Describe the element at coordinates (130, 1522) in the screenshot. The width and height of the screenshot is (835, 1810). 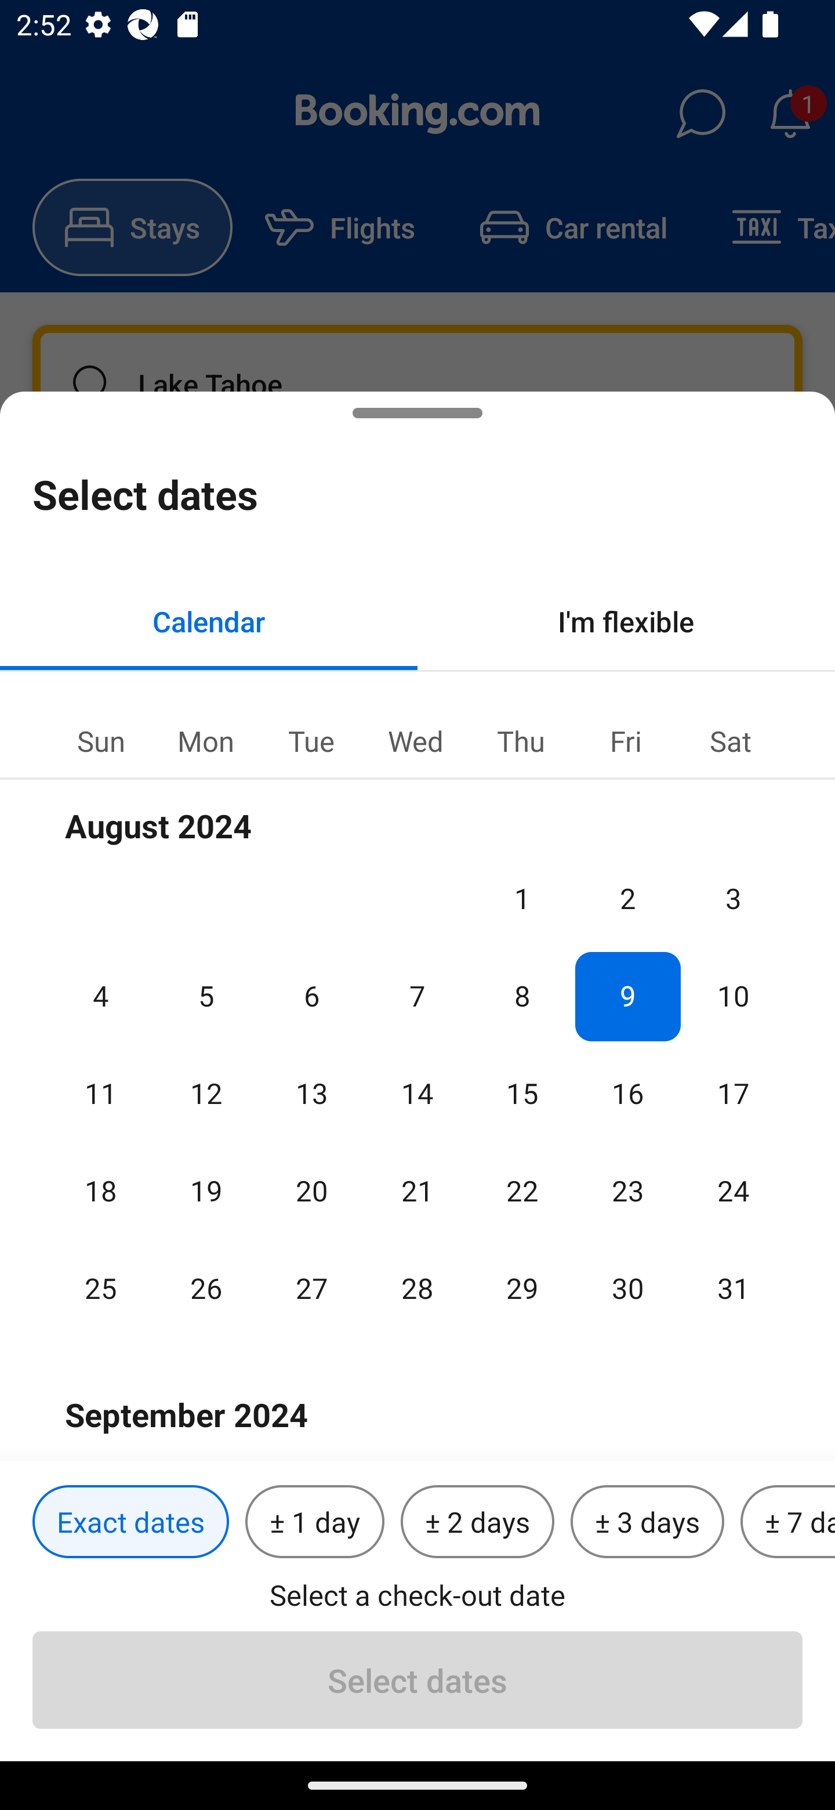
I see `Exact dates` at that location.